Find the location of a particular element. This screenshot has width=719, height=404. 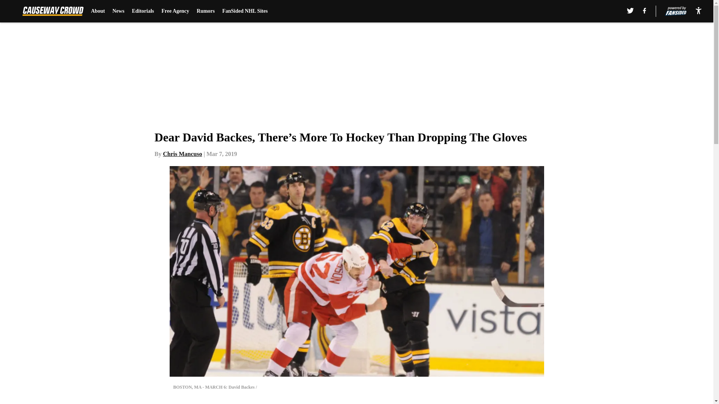

Chris Mancuso is located at coordinates (182, 154).